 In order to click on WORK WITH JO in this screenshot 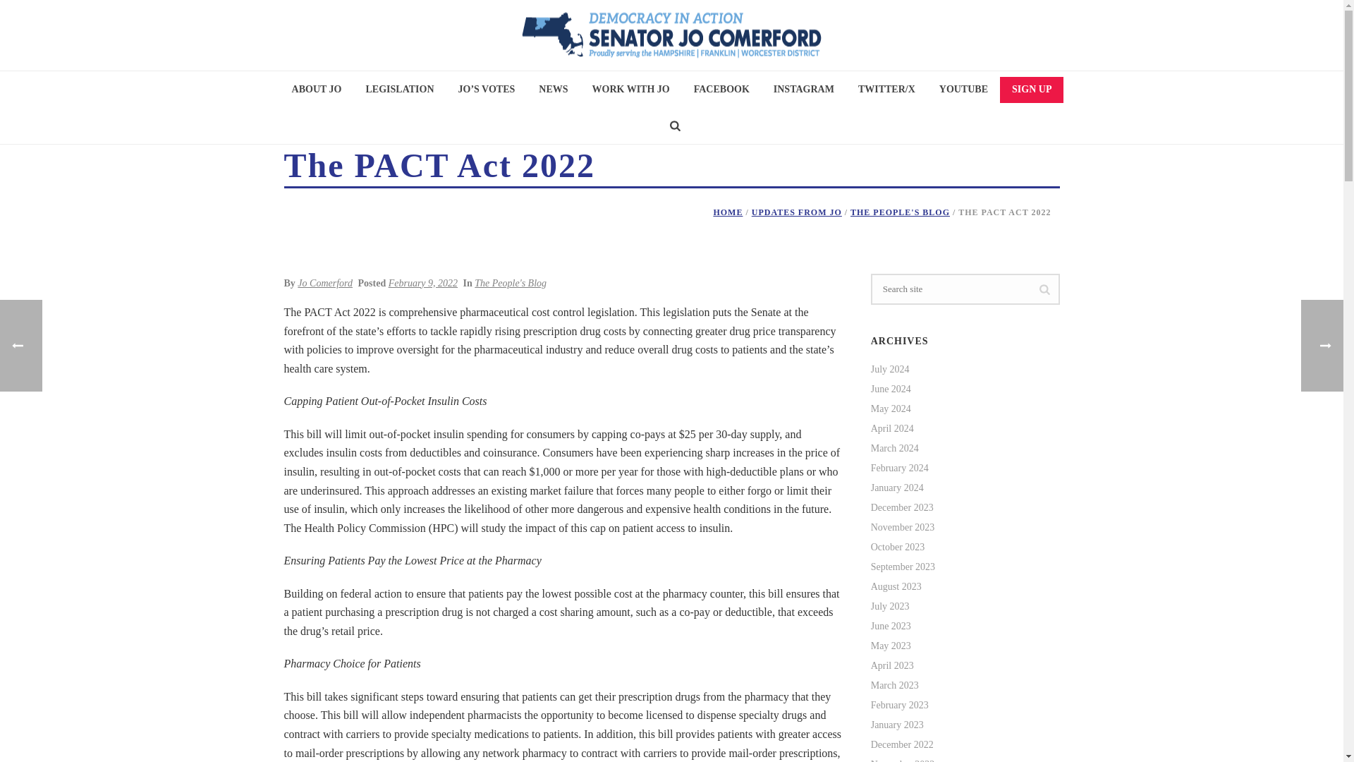, I will do `click(631, 90)`.